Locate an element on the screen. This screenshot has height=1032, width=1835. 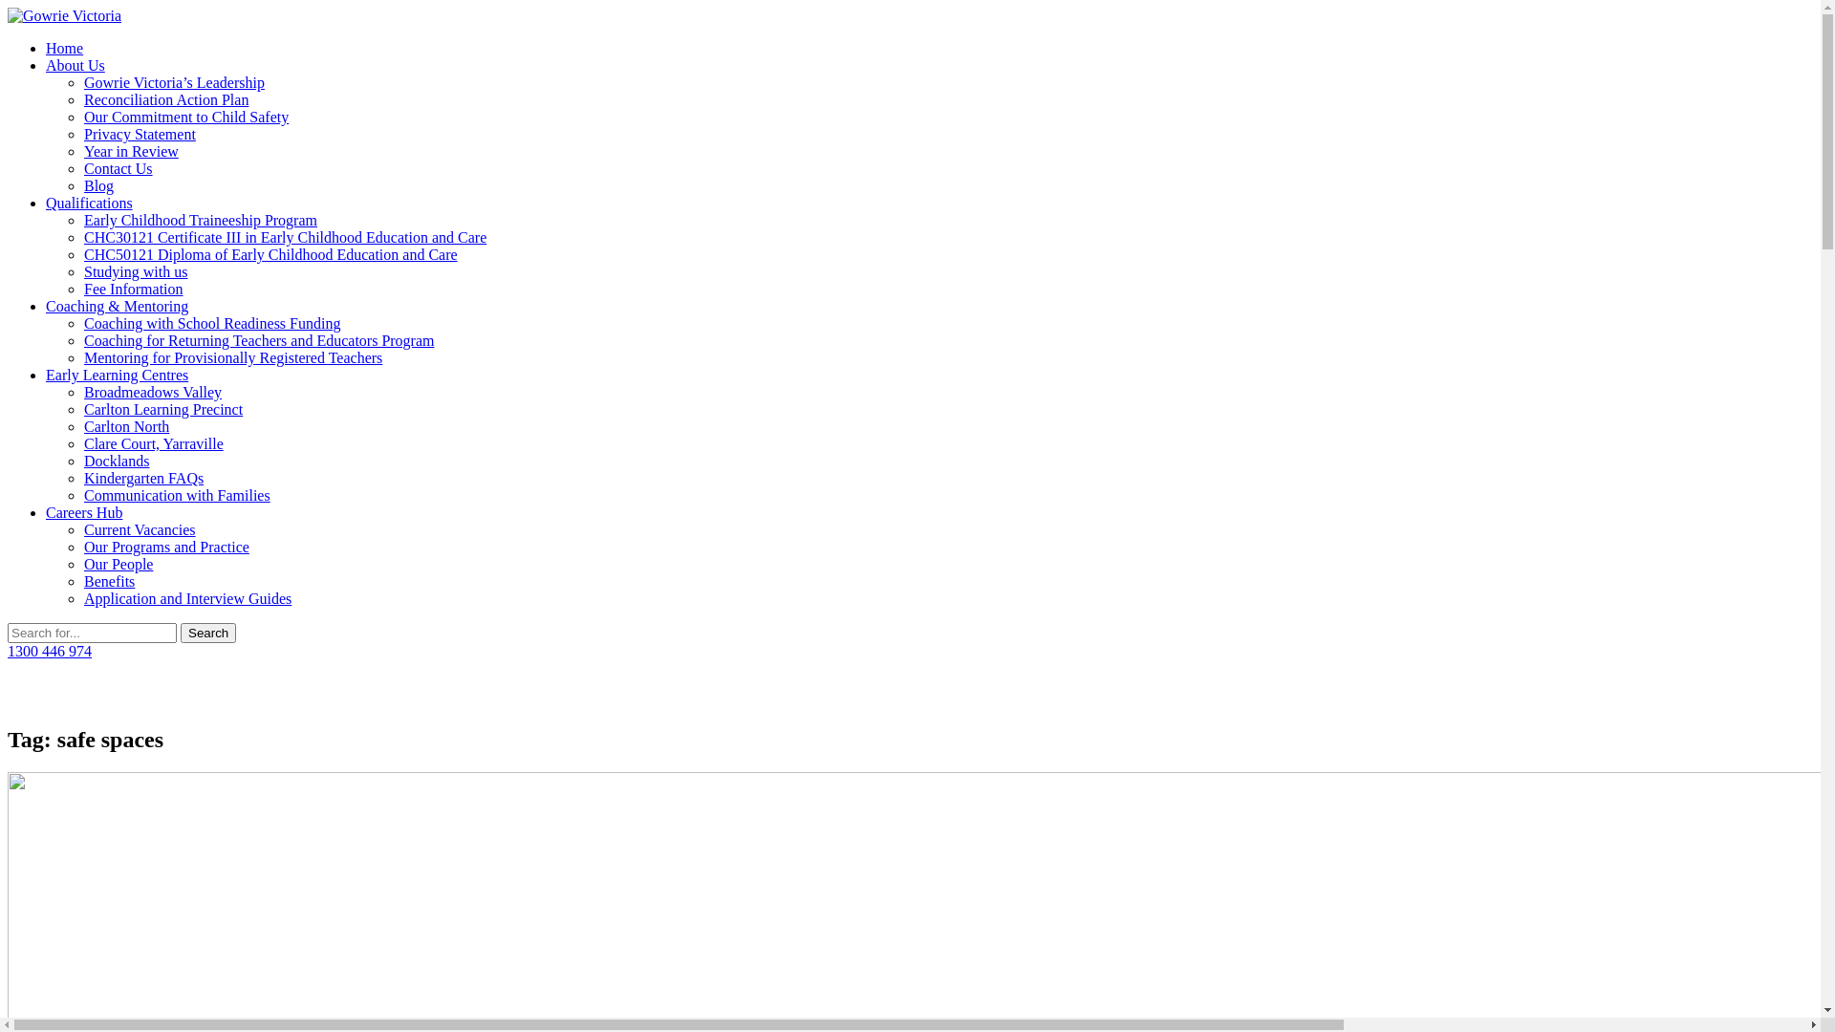
Early Childhood Traineeship Program is located at coordinates (201, 220).